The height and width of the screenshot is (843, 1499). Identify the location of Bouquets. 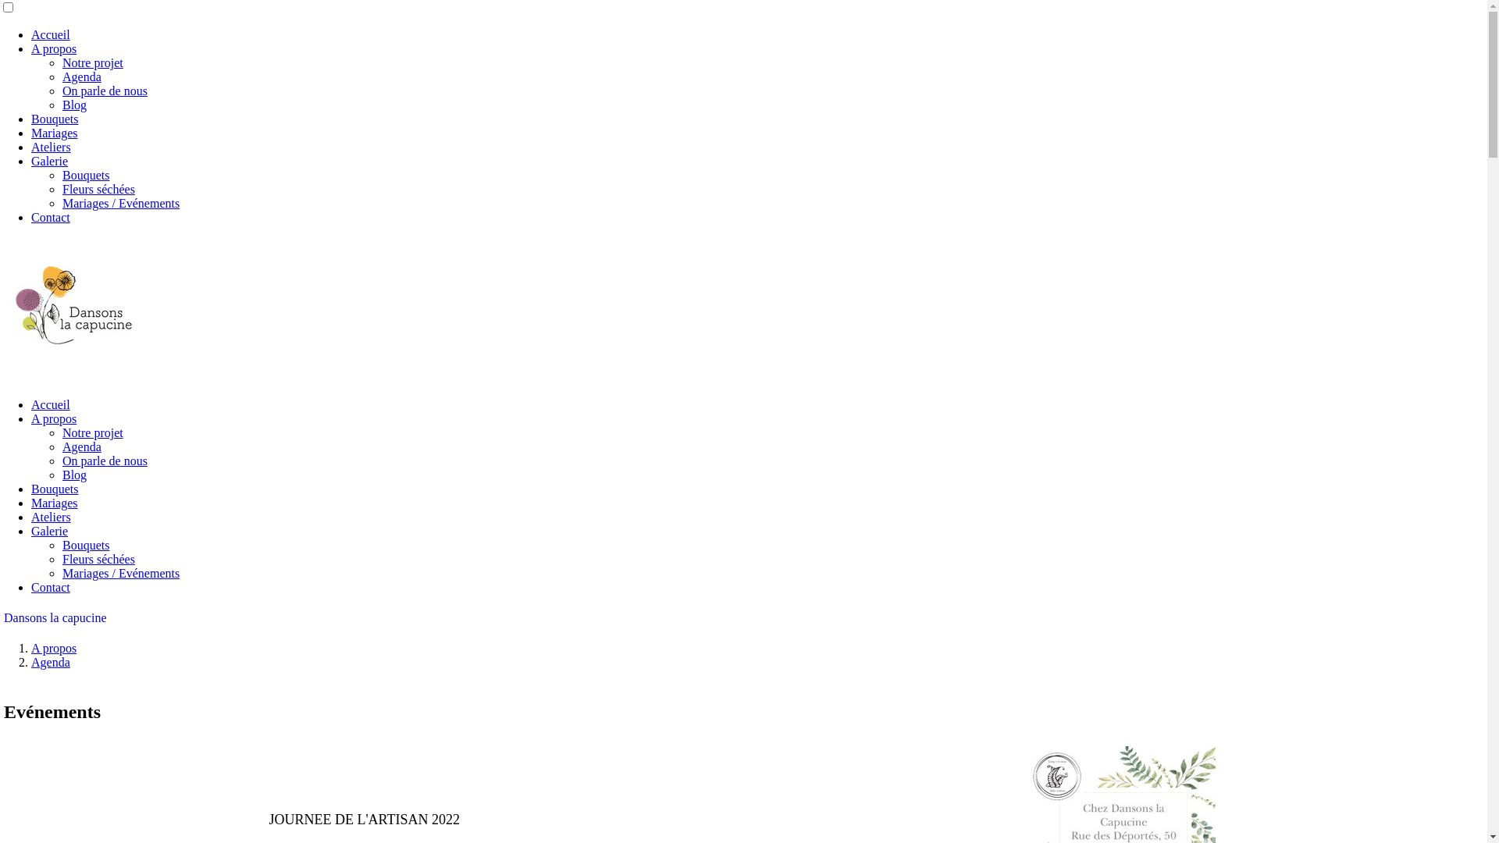
(86, 545).